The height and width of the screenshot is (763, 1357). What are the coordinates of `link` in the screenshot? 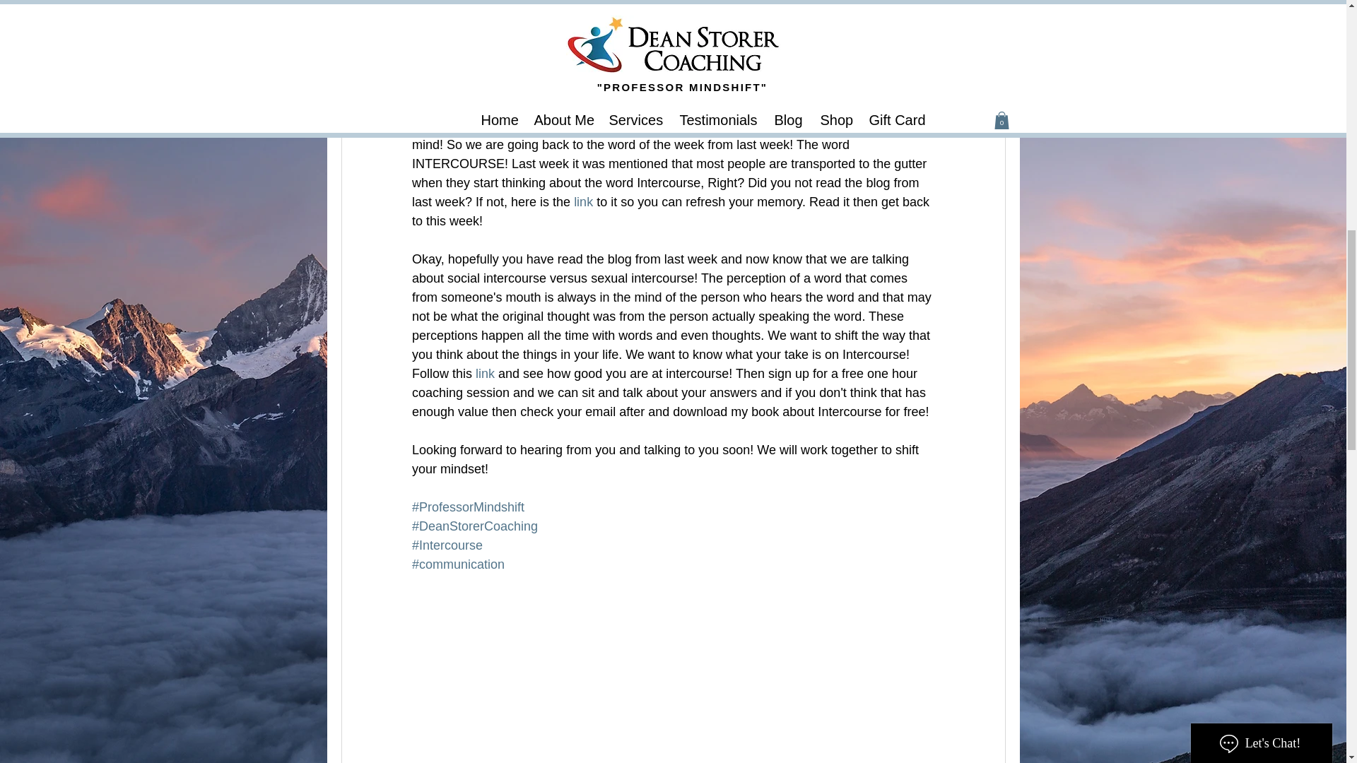 It's located at (584, 202).